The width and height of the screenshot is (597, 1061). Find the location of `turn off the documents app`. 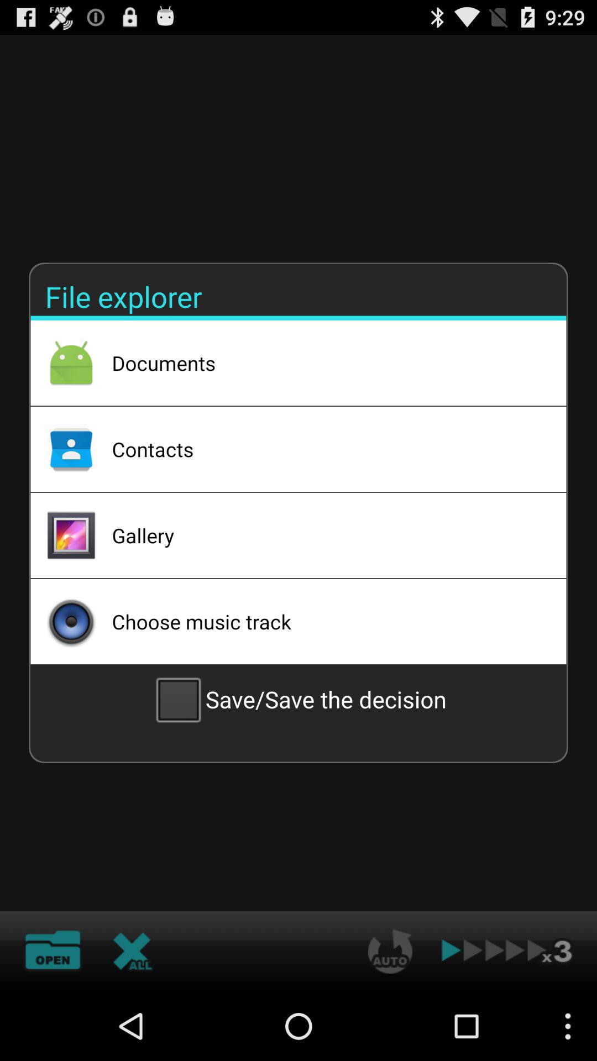

turn off the documents app is located at coordinates (324, 363).